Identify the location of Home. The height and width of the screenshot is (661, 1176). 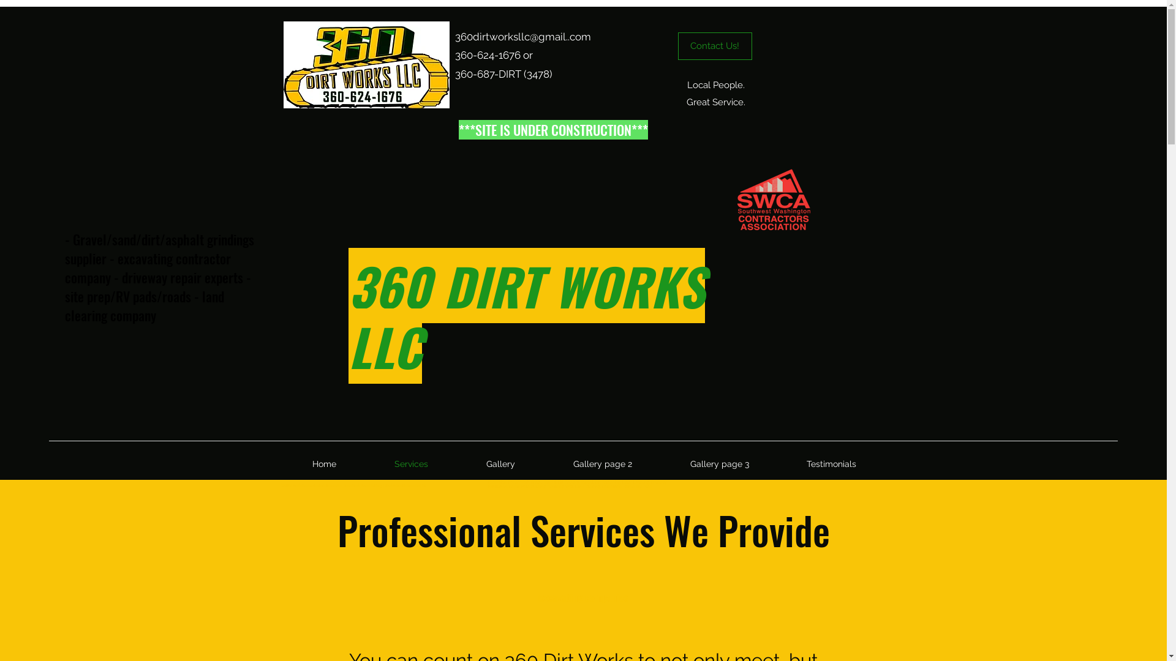
(324, 464).